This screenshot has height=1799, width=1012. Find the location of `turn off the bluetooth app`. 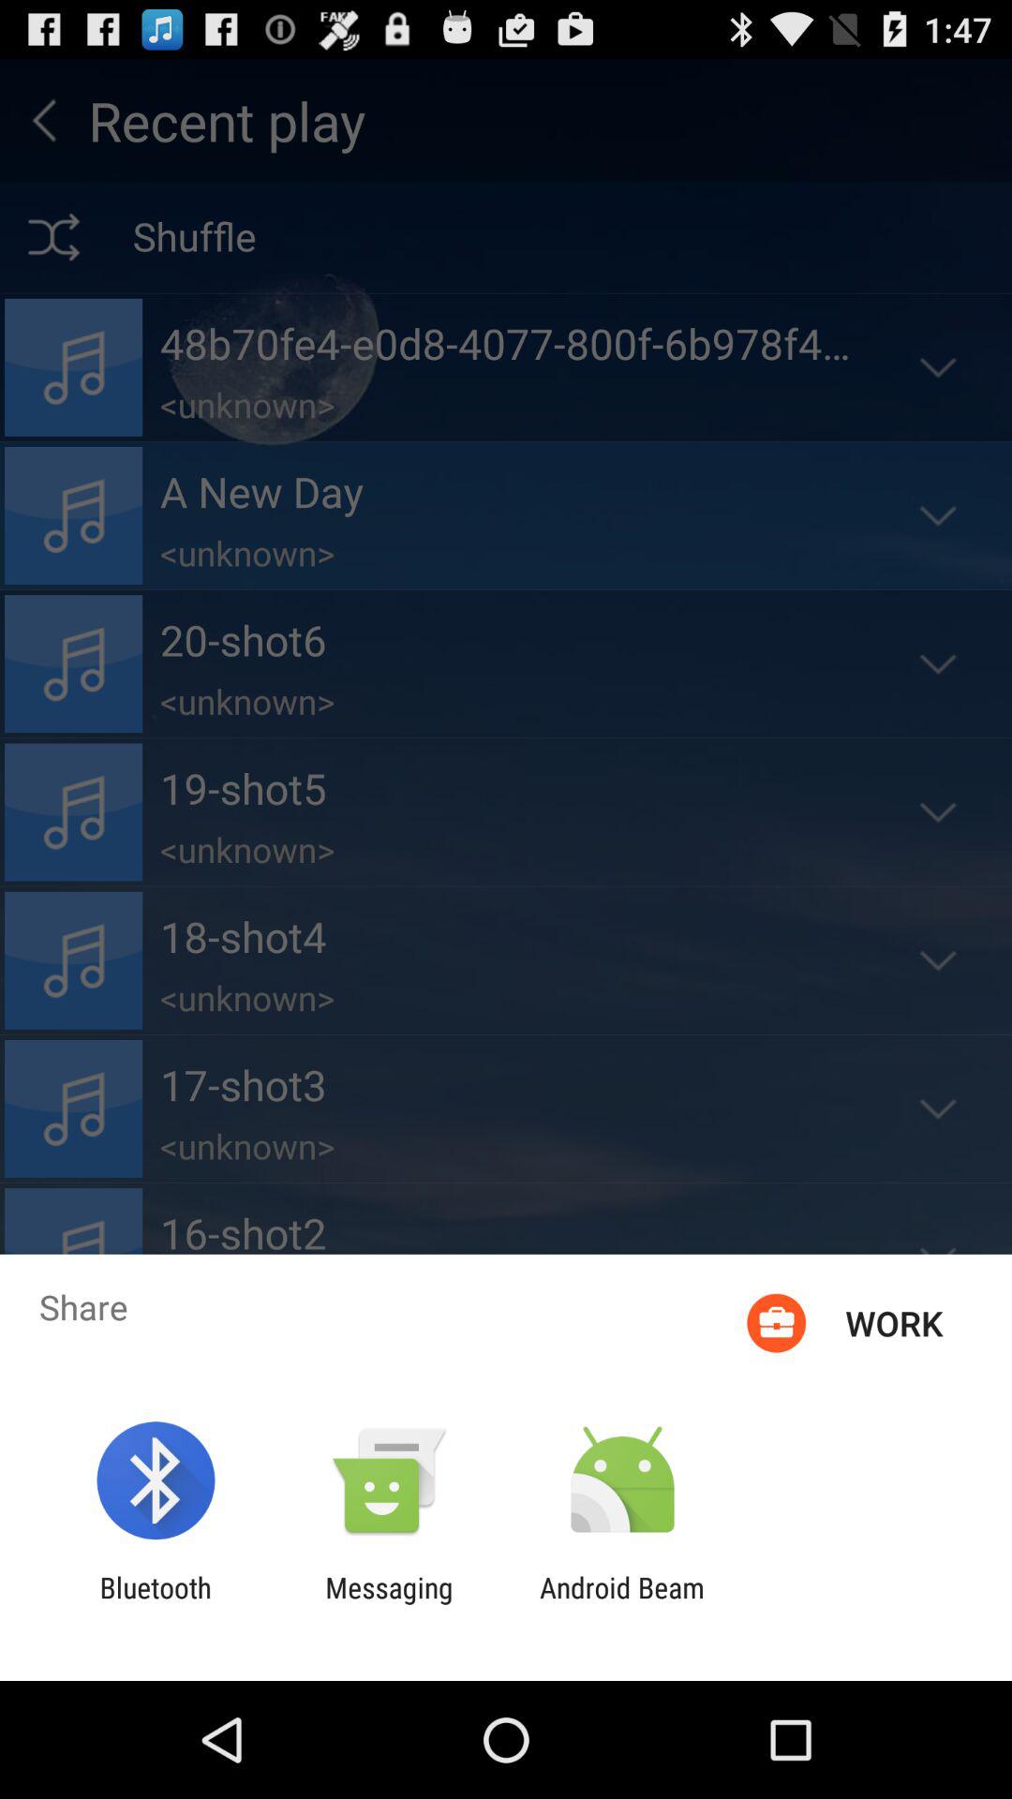

turn off the bluetooth app is located at coordinates (156, 1604).